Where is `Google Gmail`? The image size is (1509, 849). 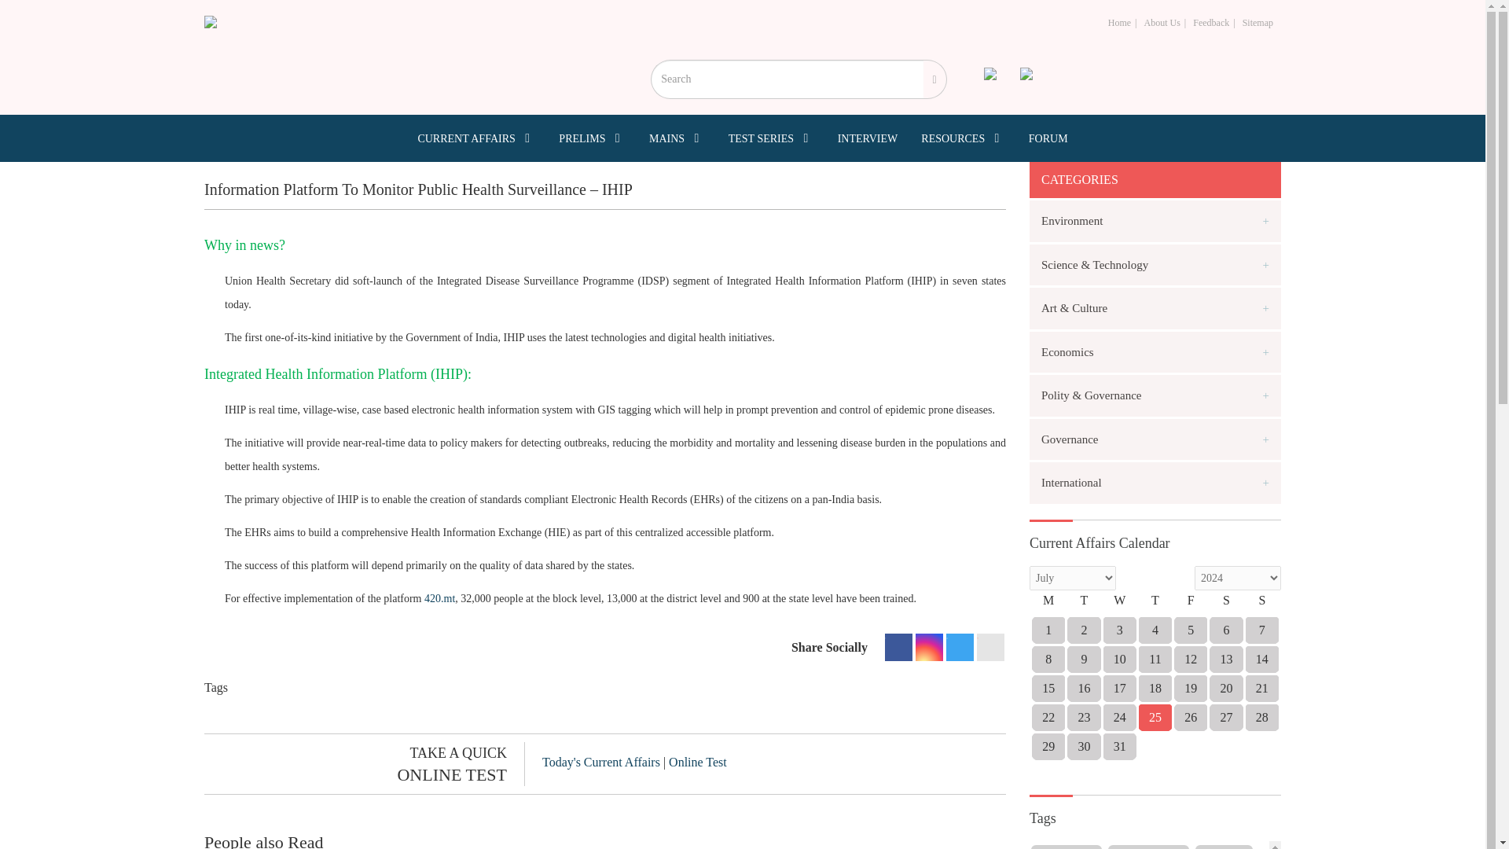
Google Gmail is located at coordinates (990, 647).